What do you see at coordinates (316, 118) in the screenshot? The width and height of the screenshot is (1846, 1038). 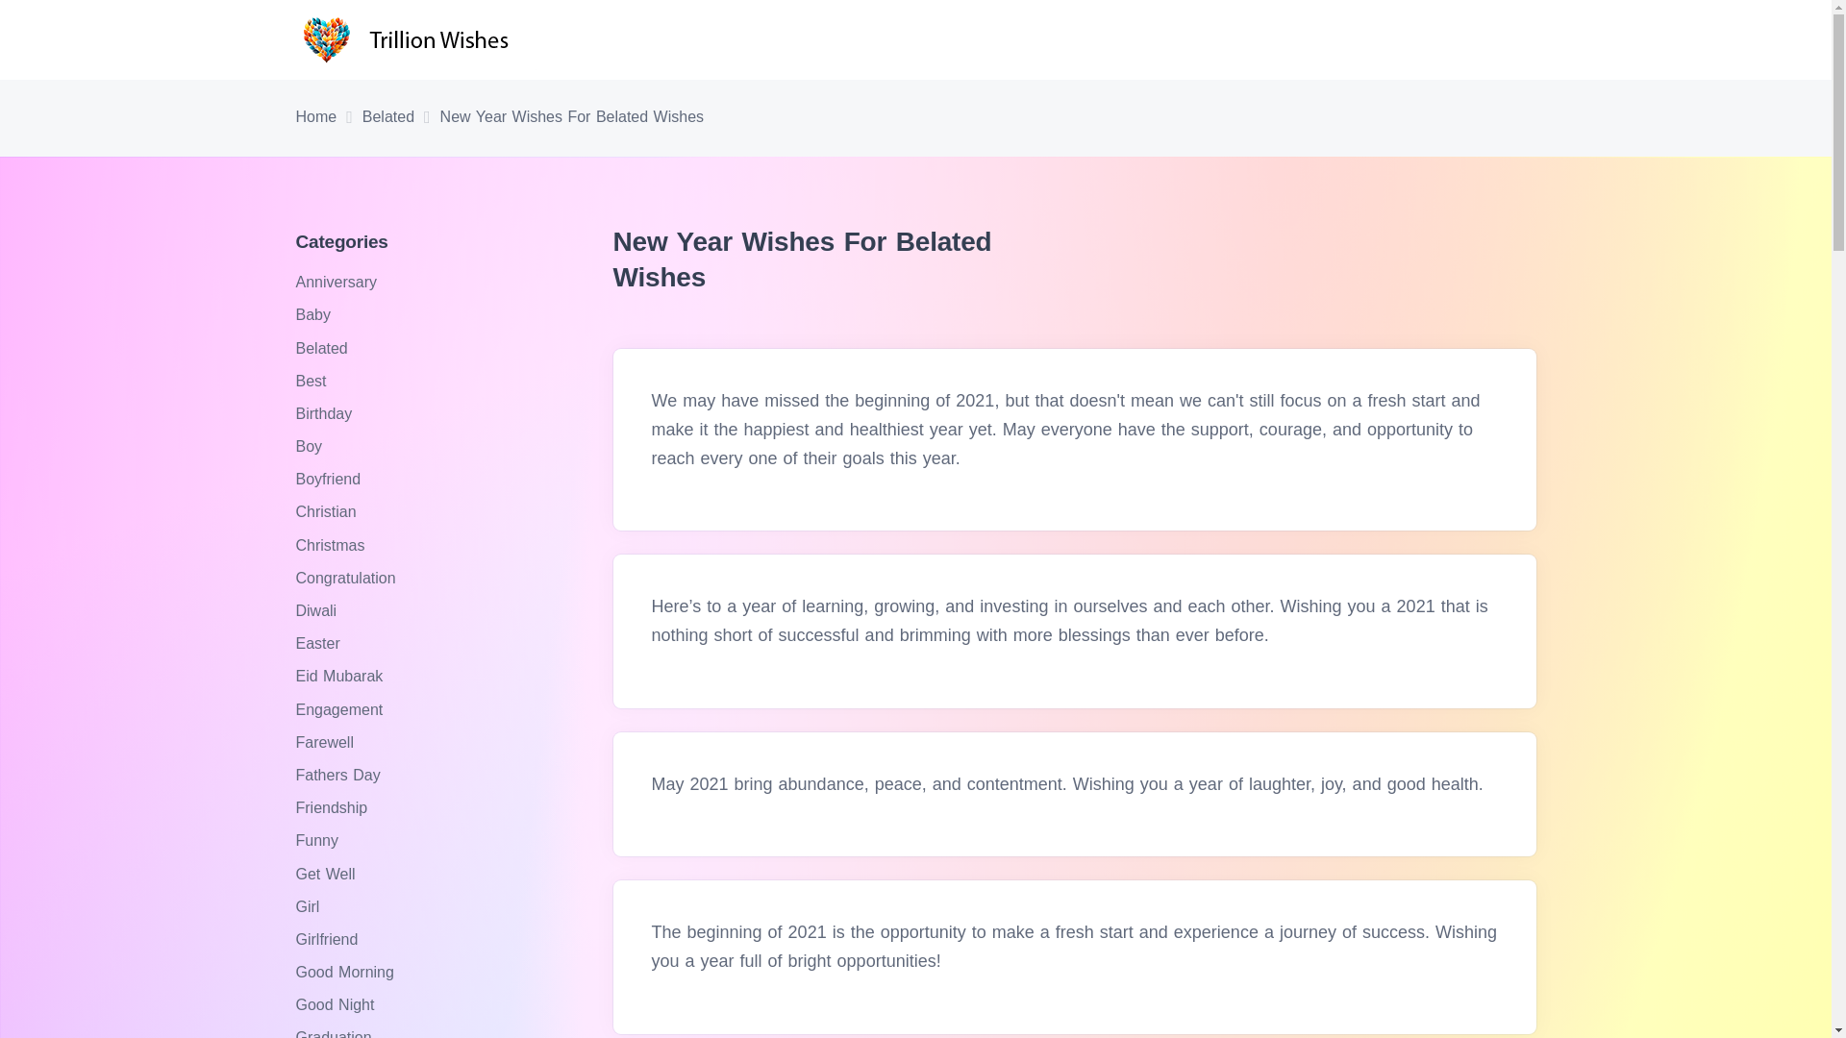 I see `Home` at bounding box center [316, 118].